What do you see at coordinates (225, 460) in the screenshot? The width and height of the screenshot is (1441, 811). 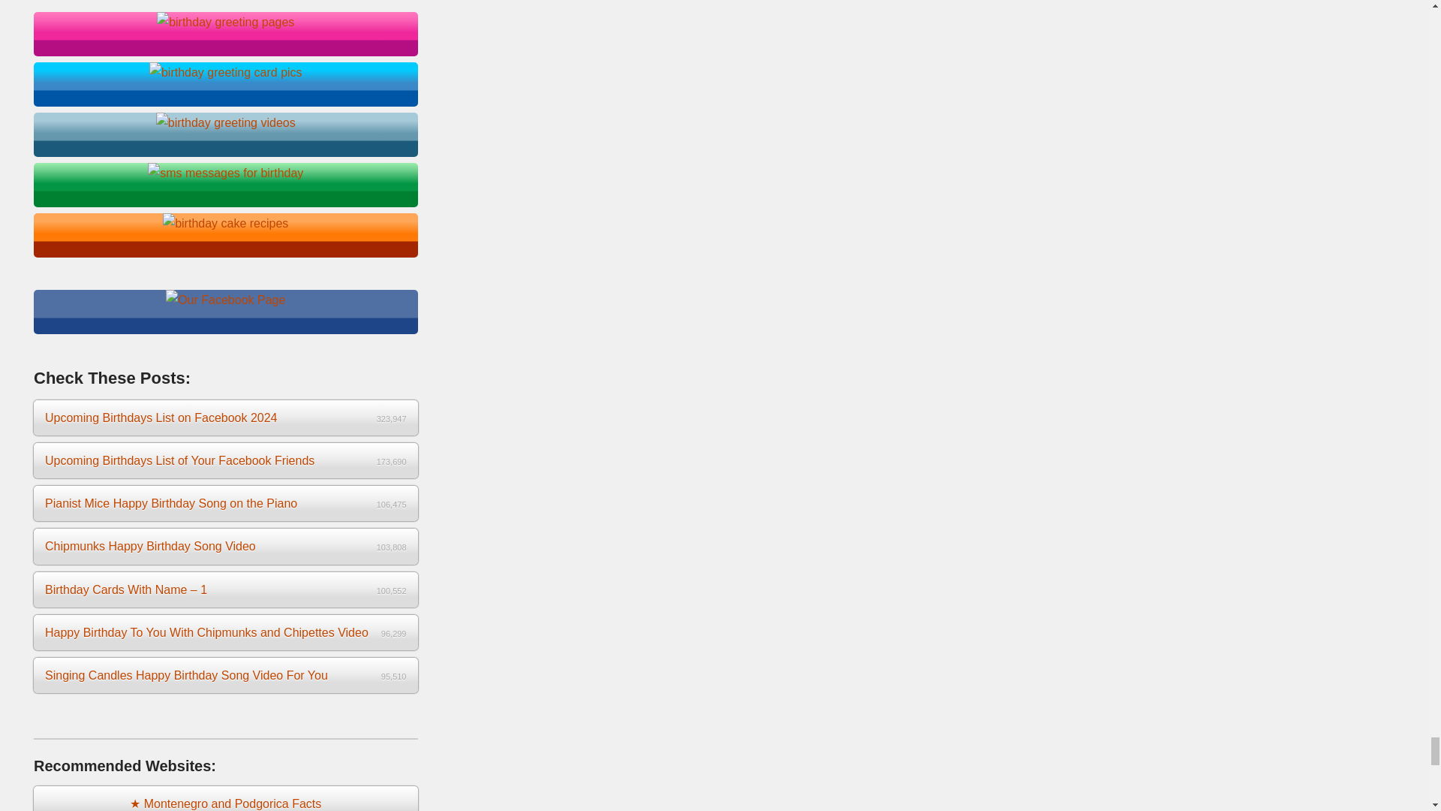 I see `Upcoming Birthdays List of Your Facebook Friends` at bounding box center [225, 460].